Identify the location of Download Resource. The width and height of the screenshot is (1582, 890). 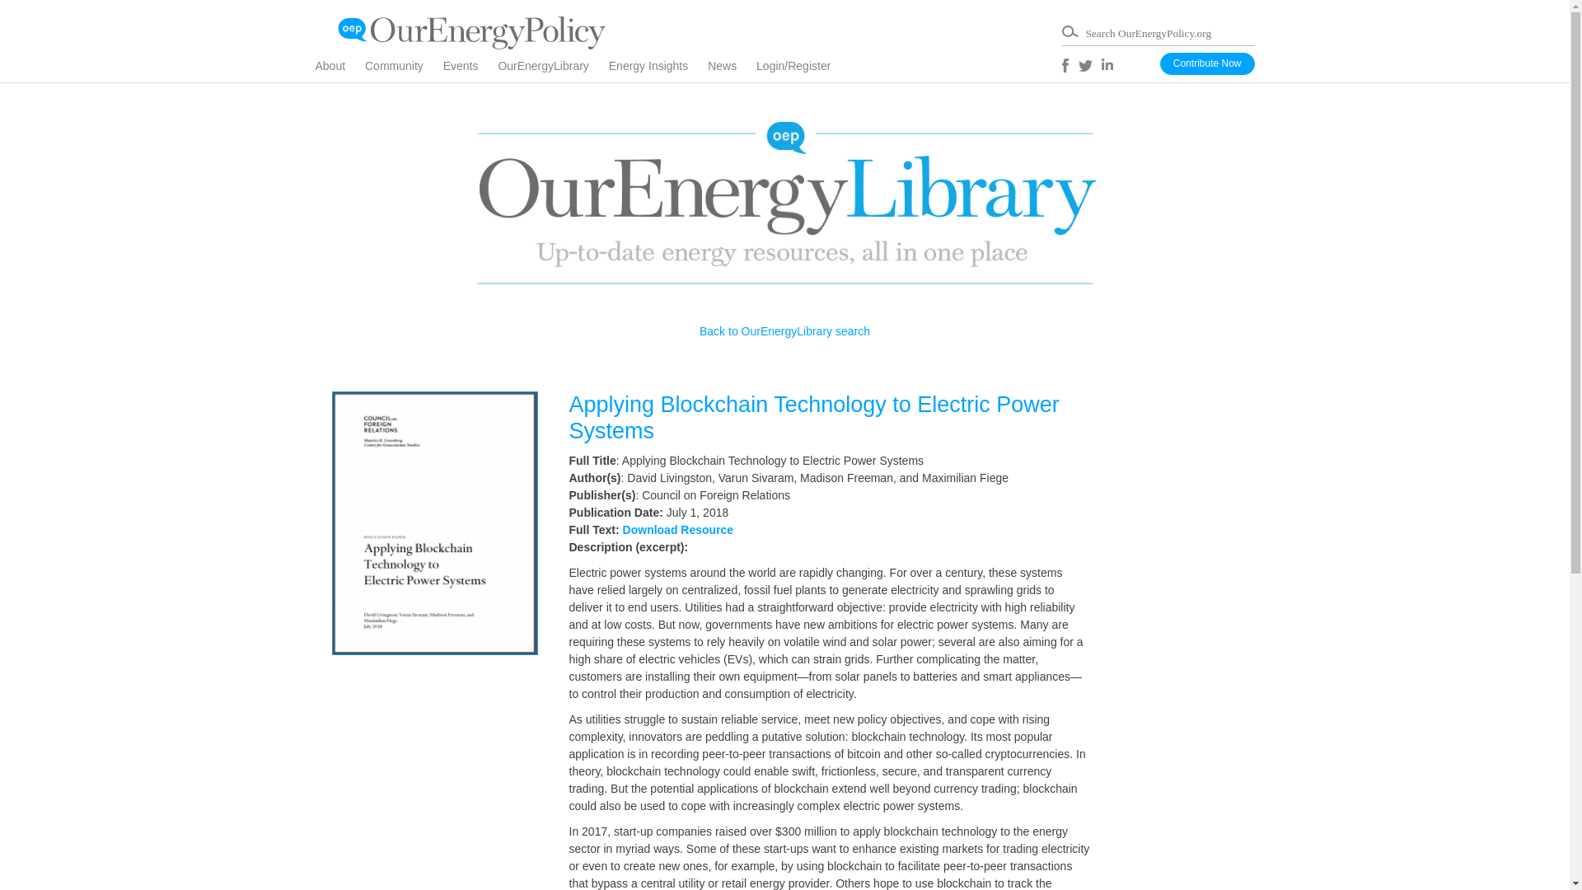
(678, 530).